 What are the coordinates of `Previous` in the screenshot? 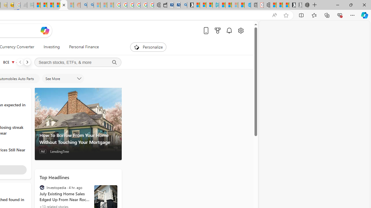 It's located at (20, 62).